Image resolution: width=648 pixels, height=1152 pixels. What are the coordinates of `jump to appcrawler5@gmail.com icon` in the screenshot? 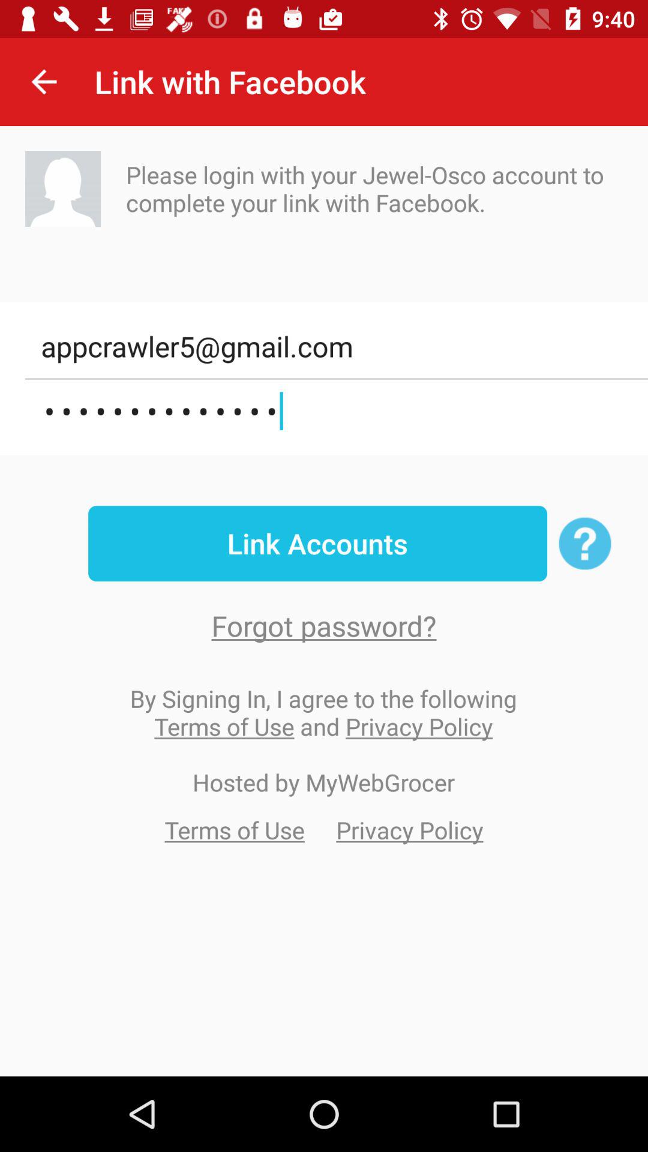 It's located at (337, 347).